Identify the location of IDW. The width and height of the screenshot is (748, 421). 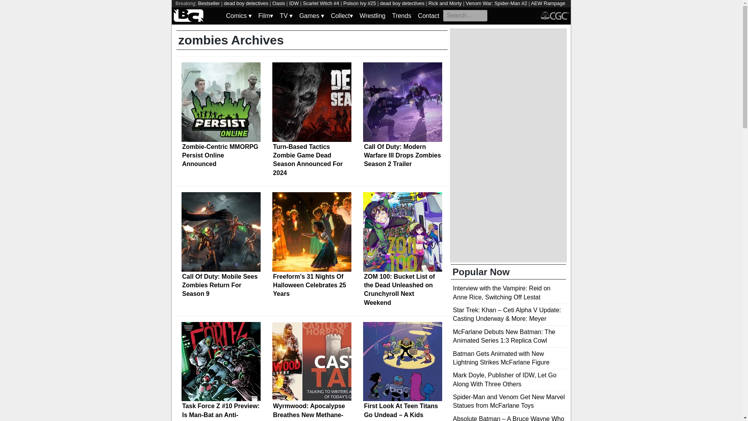
(294, 3).